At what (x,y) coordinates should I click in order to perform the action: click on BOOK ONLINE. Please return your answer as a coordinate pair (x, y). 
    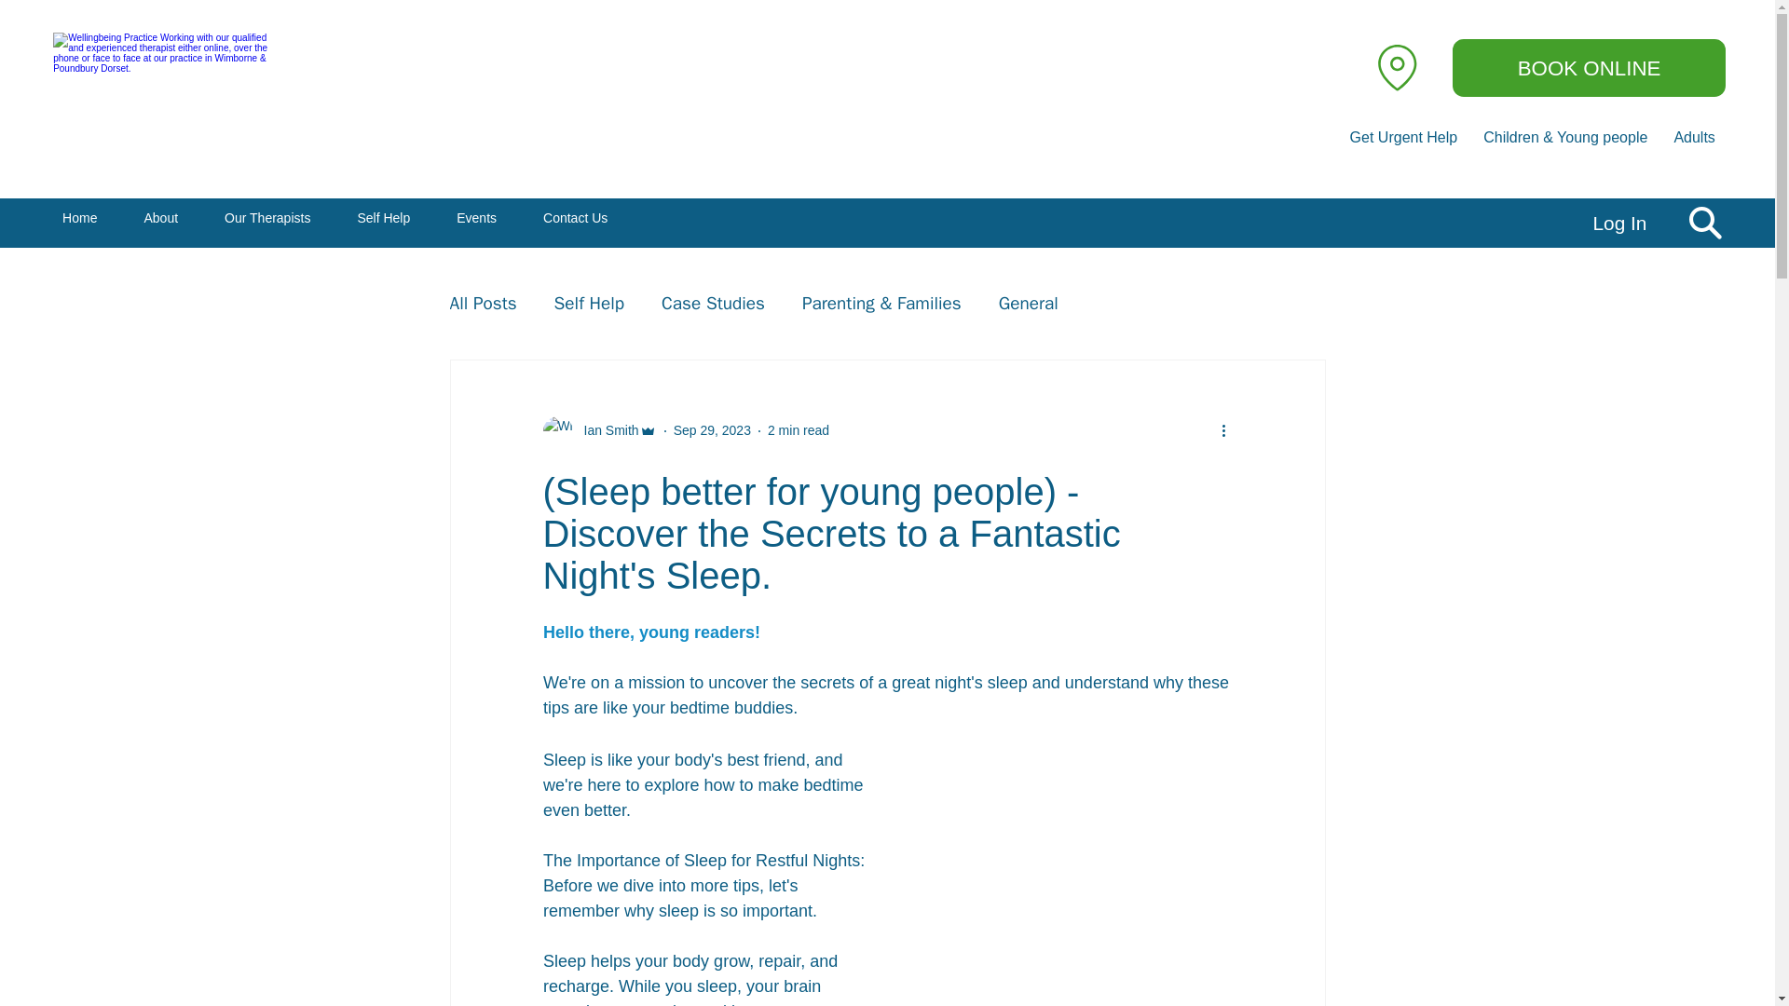
    Looking at the image, I should click on (1588, 67).